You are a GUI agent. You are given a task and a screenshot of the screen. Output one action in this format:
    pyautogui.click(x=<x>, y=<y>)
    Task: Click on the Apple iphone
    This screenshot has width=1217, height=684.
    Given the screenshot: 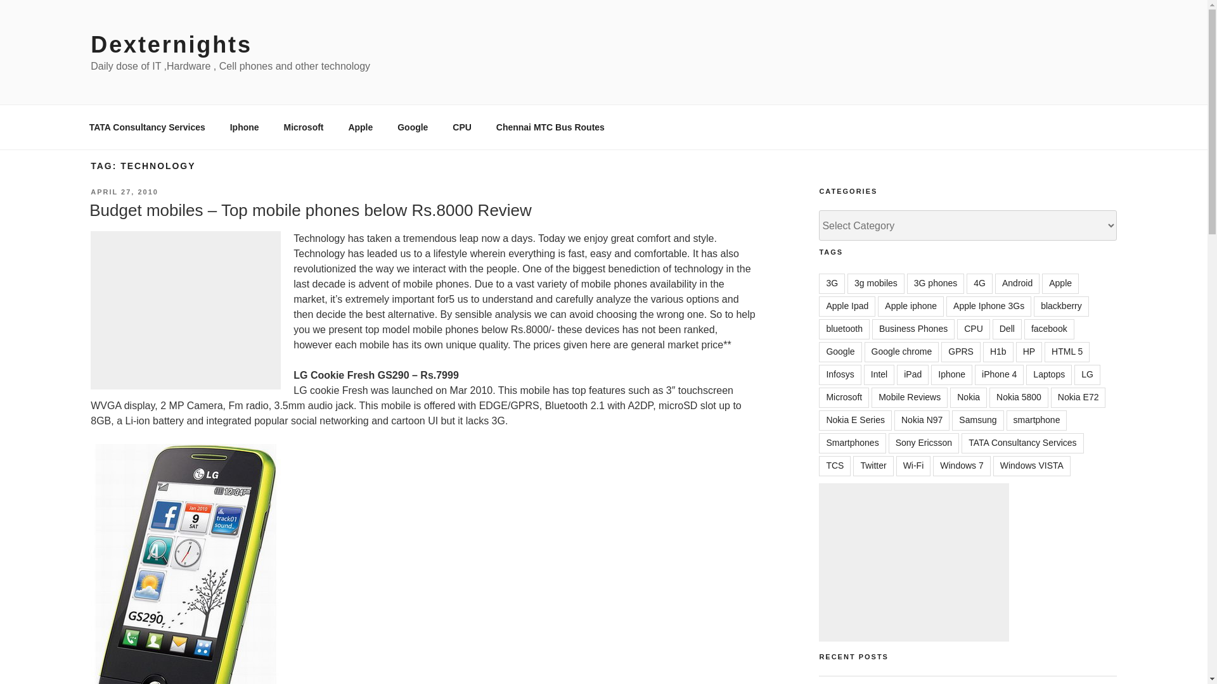 What is the action you would take?
    pyautogui.click(x=910, y=307)
    